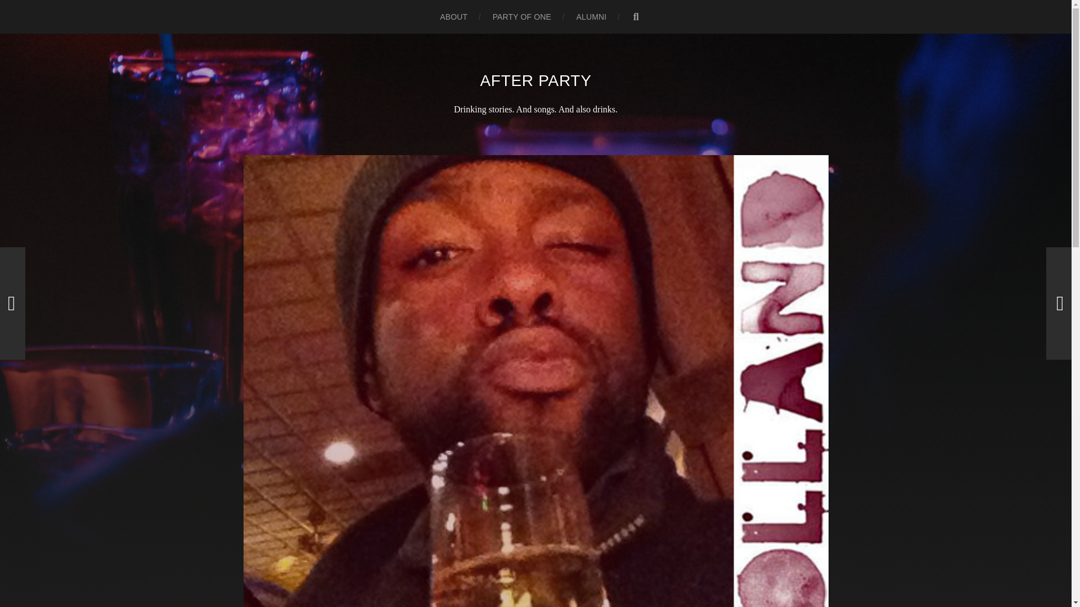  Describe the element at coordinates (521, 17) in the screenshot. I see `PARTY OF ONE` at that location.